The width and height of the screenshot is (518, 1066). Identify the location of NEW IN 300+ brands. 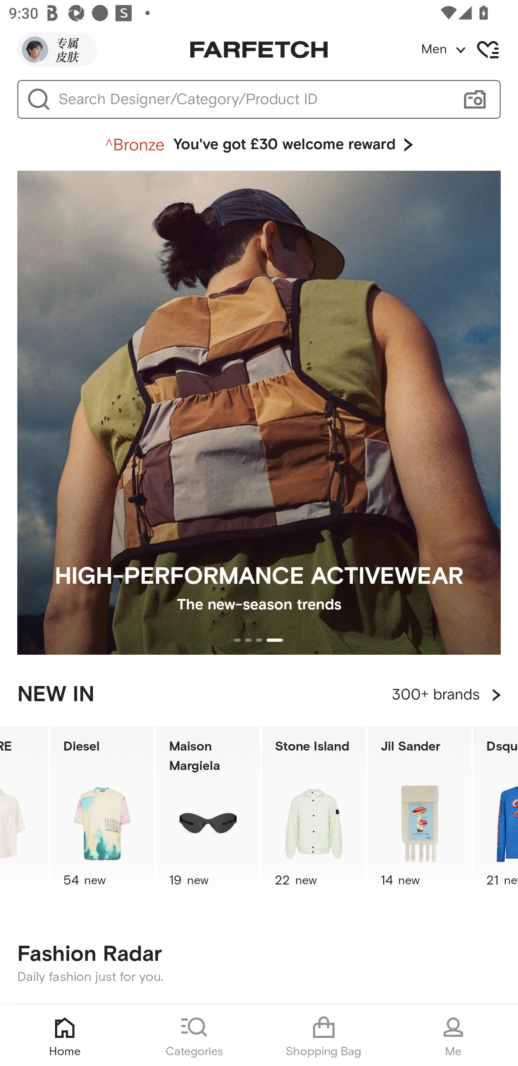
(259, 695).